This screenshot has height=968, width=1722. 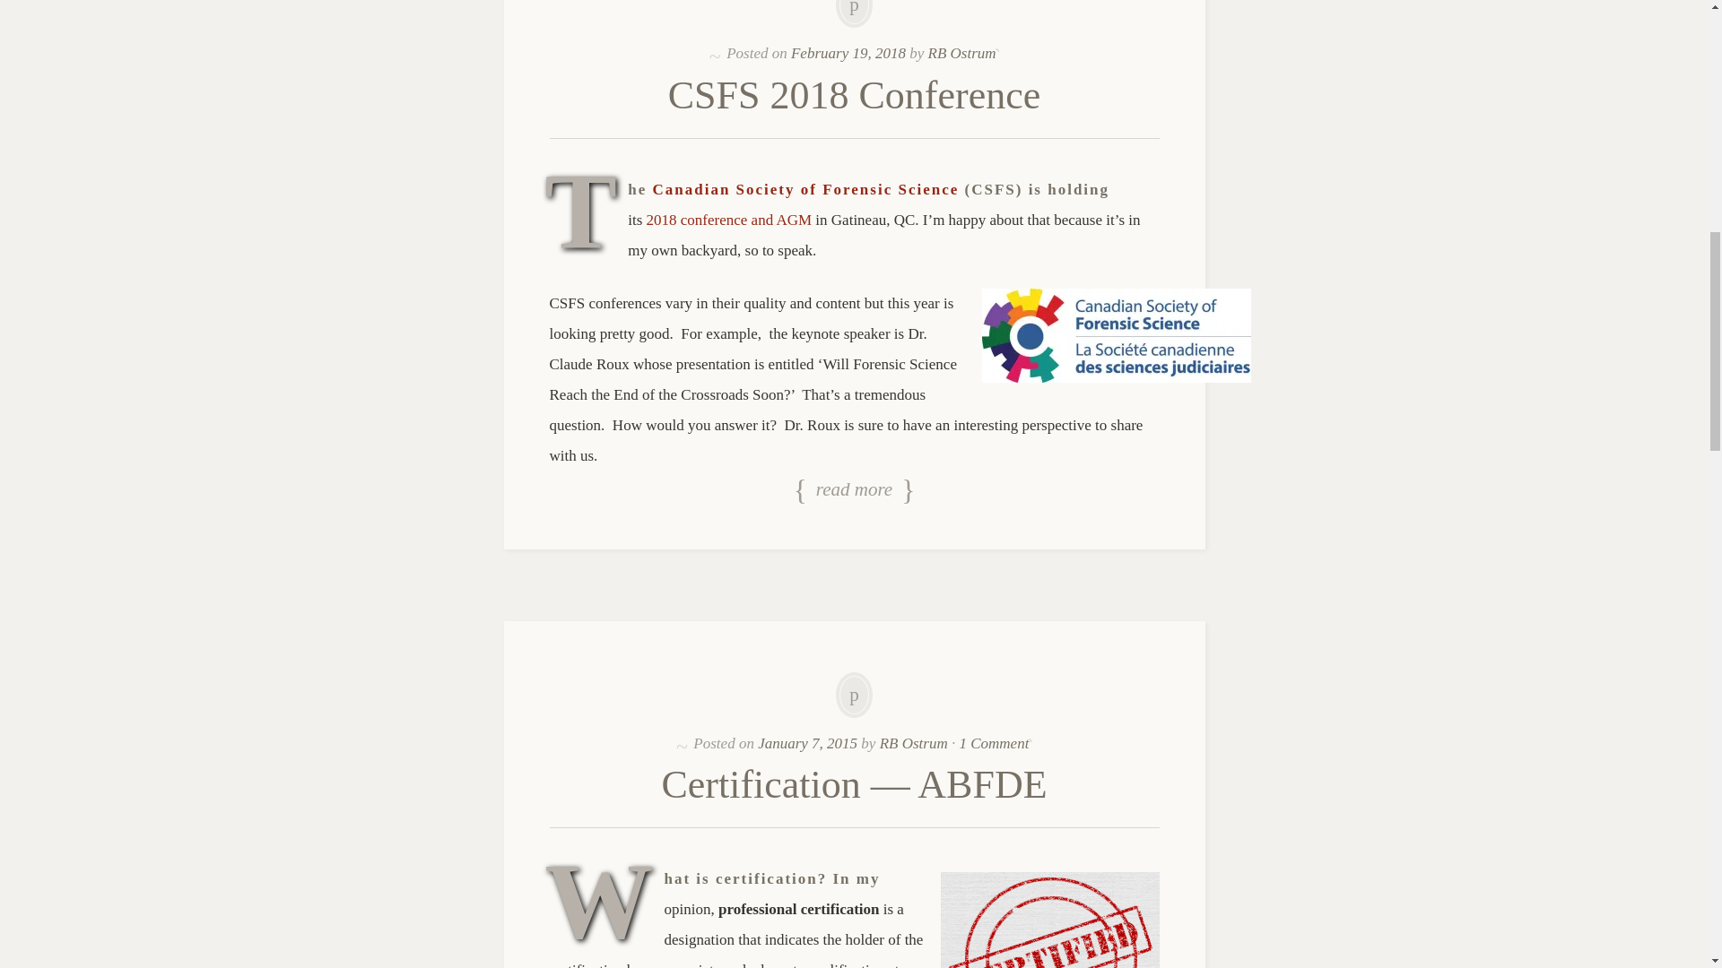 What do you see at coordinates (805, 189) in the screenshot?
I see `Canadian Society of Forensic Science` at bounding box center [805, 189].